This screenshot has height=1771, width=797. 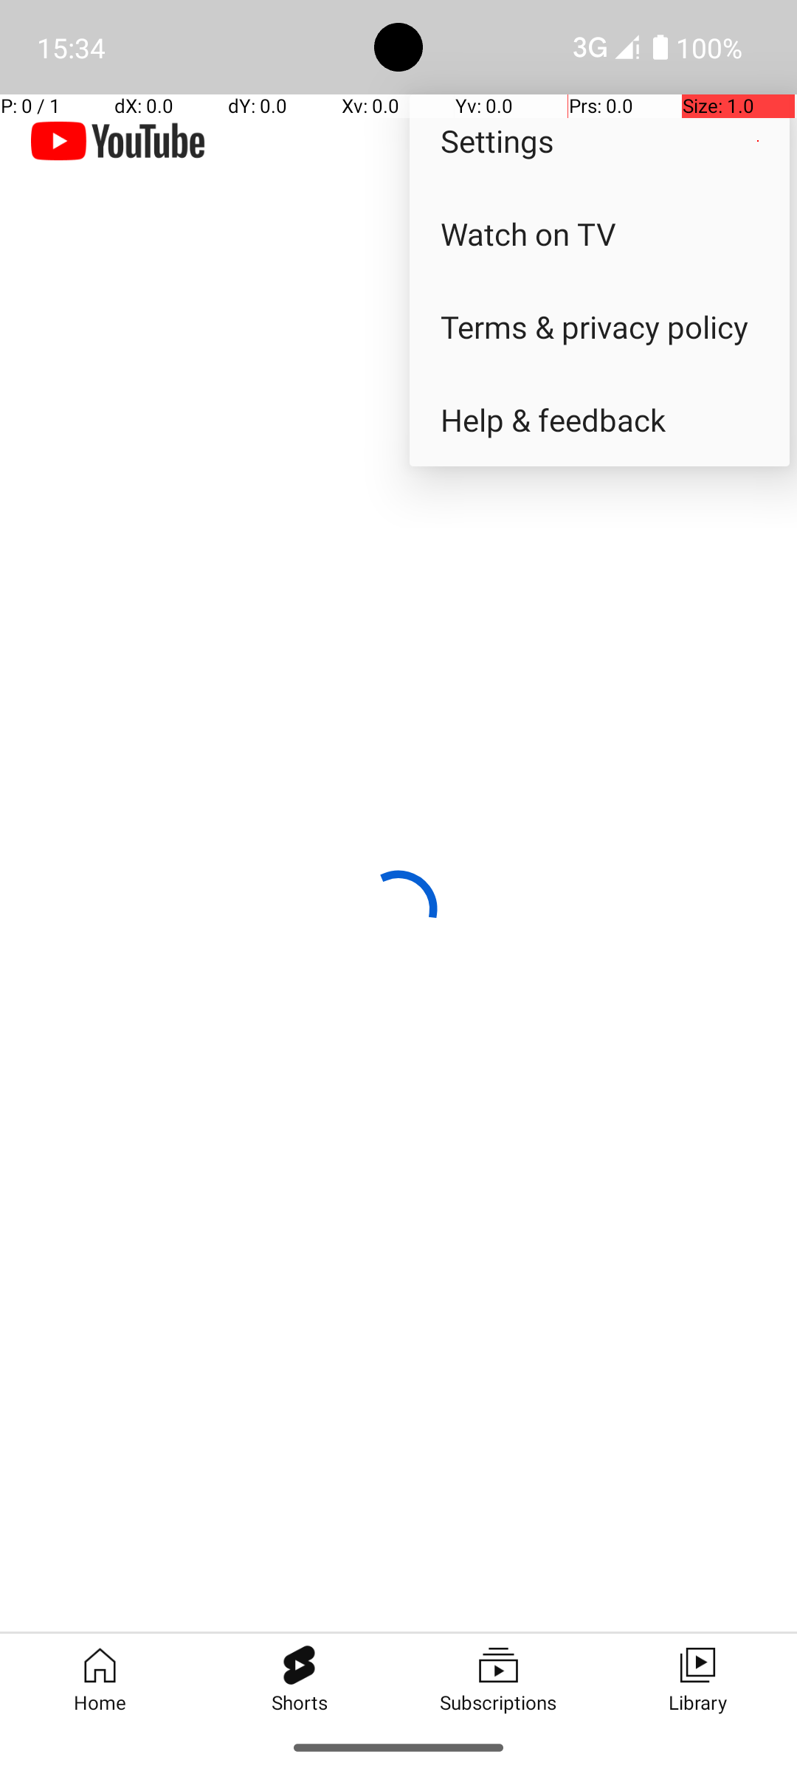 What do you see at coordinates (599, 326) in the screenshot?
I see `Terms & privacy policy` at bounding box center [599, 326].